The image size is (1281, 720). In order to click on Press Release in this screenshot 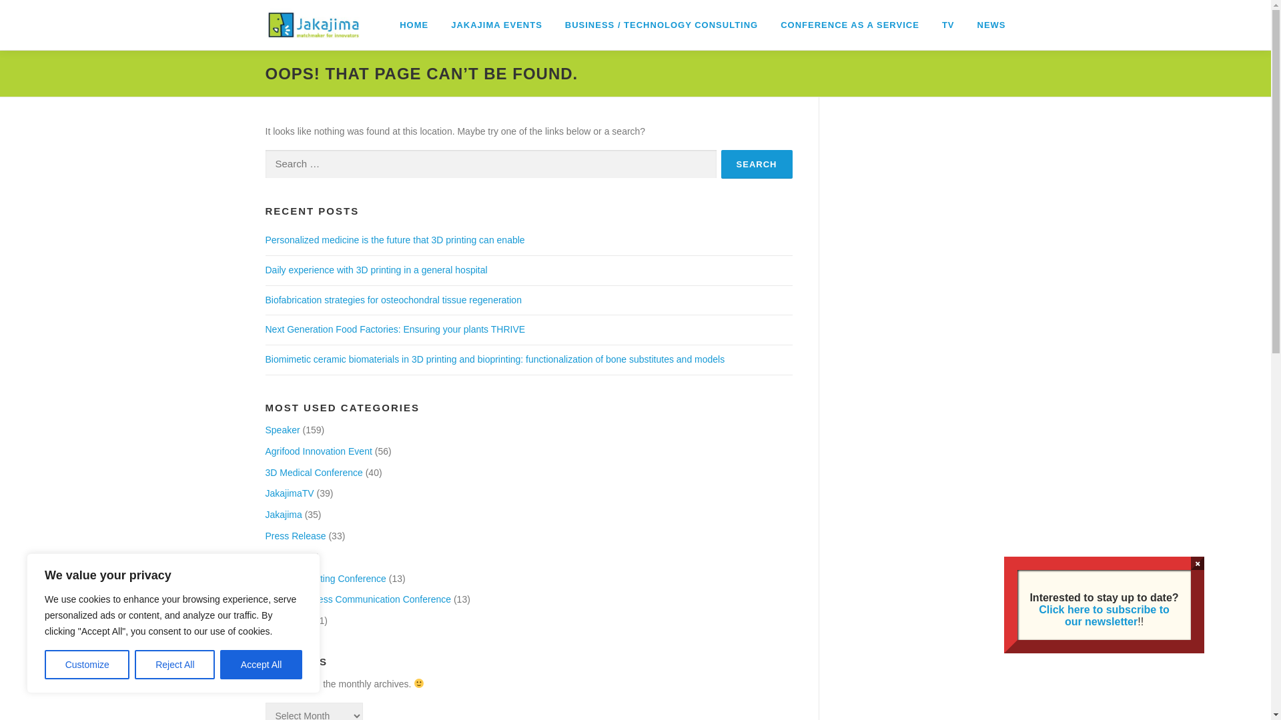, I will do `click(296, 536)`.